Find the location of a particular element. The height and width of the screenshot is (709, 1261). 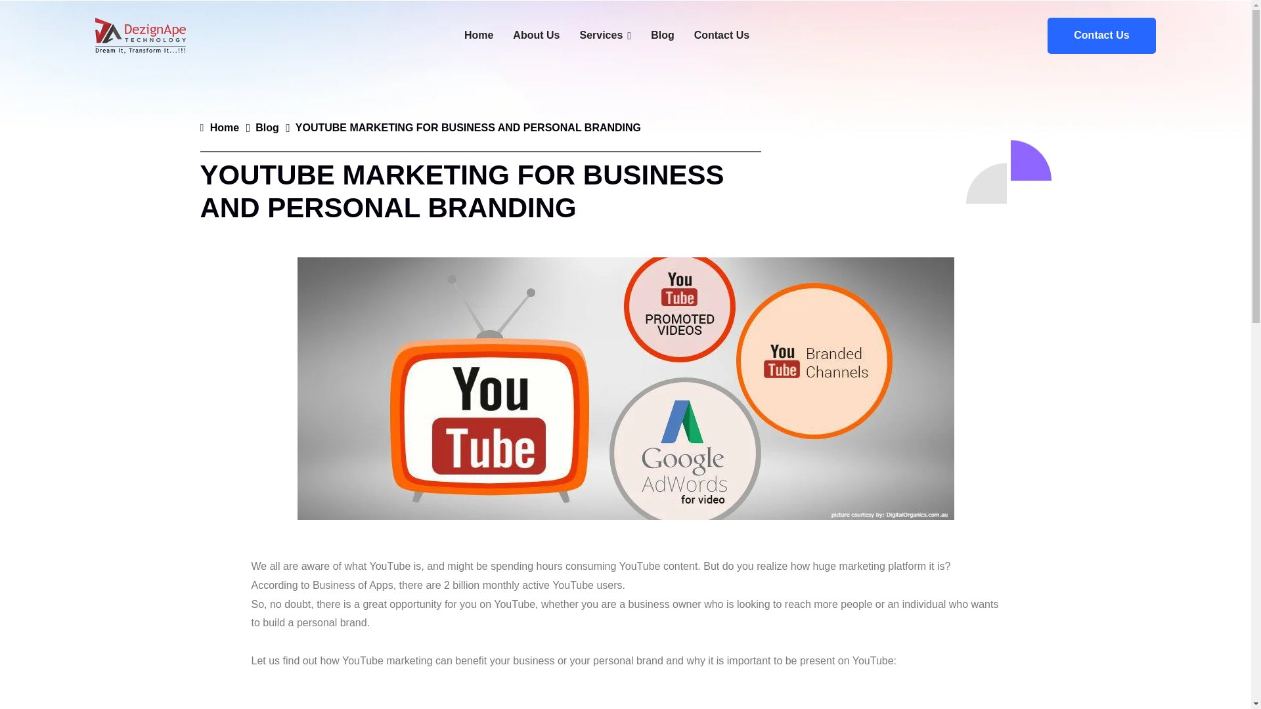

Contact Us is located at coordinates (721, 35).